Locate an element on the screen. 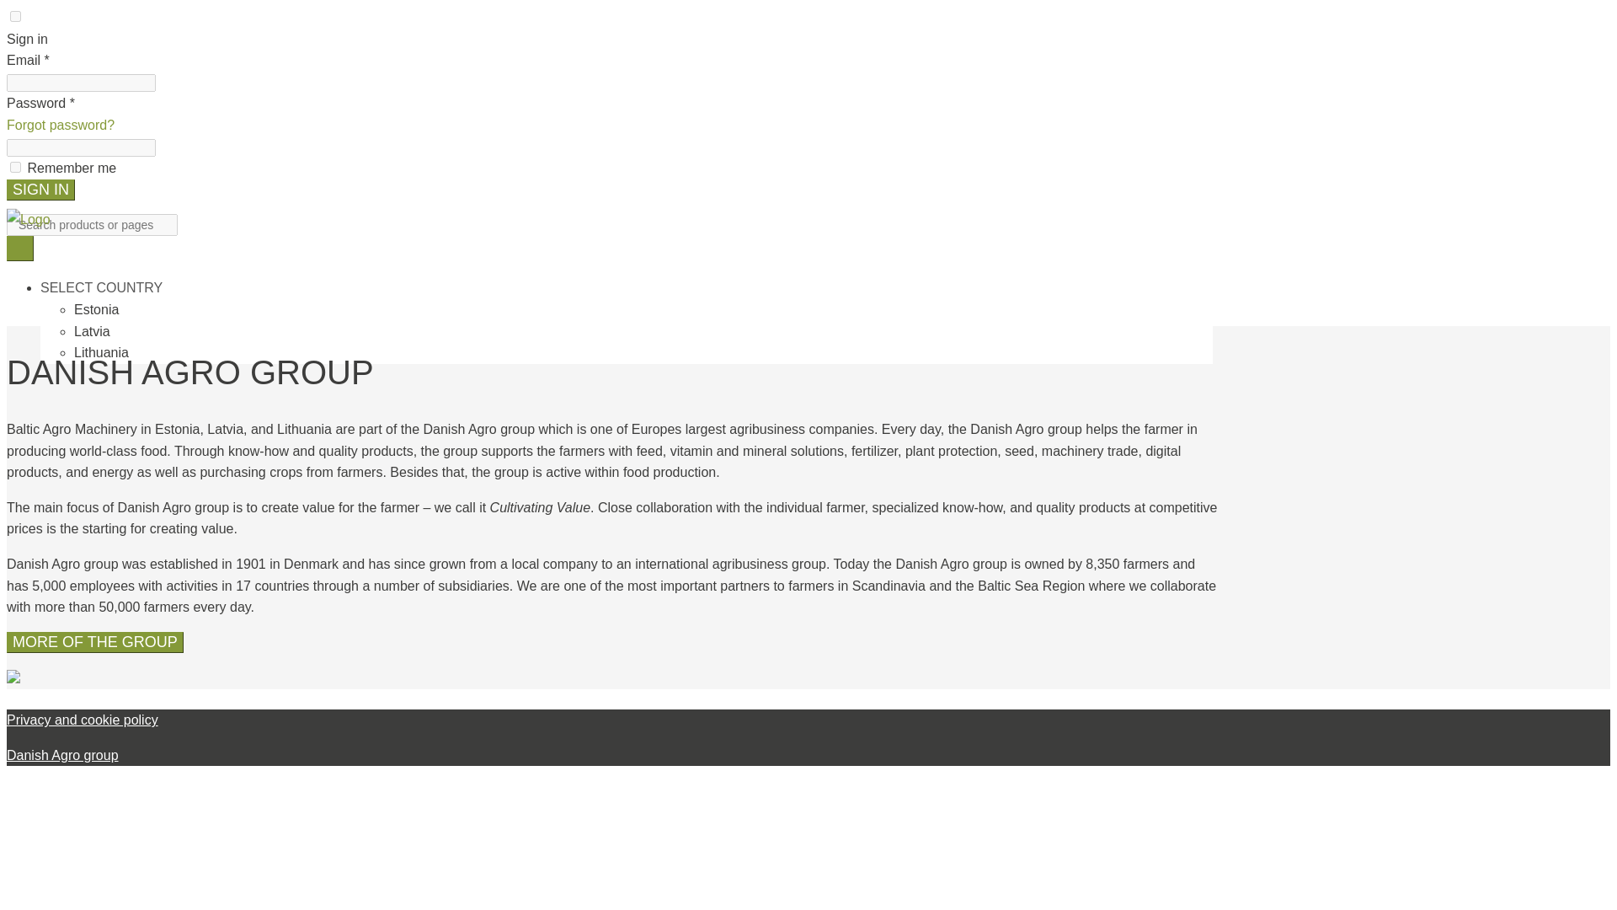 This screenshot has width=1617, height=910. More of the group is located at coordinates (94, 642).